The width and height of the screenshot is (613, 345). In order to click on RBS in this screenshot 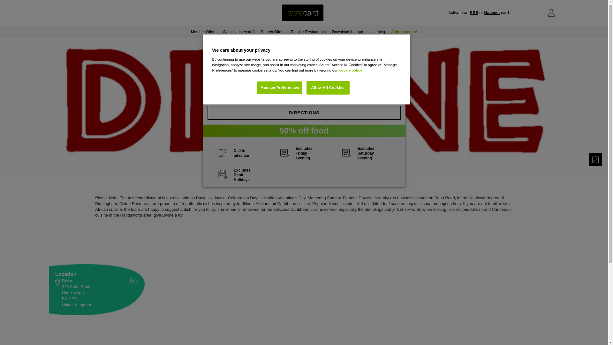, I will do `click(474, 13)`.